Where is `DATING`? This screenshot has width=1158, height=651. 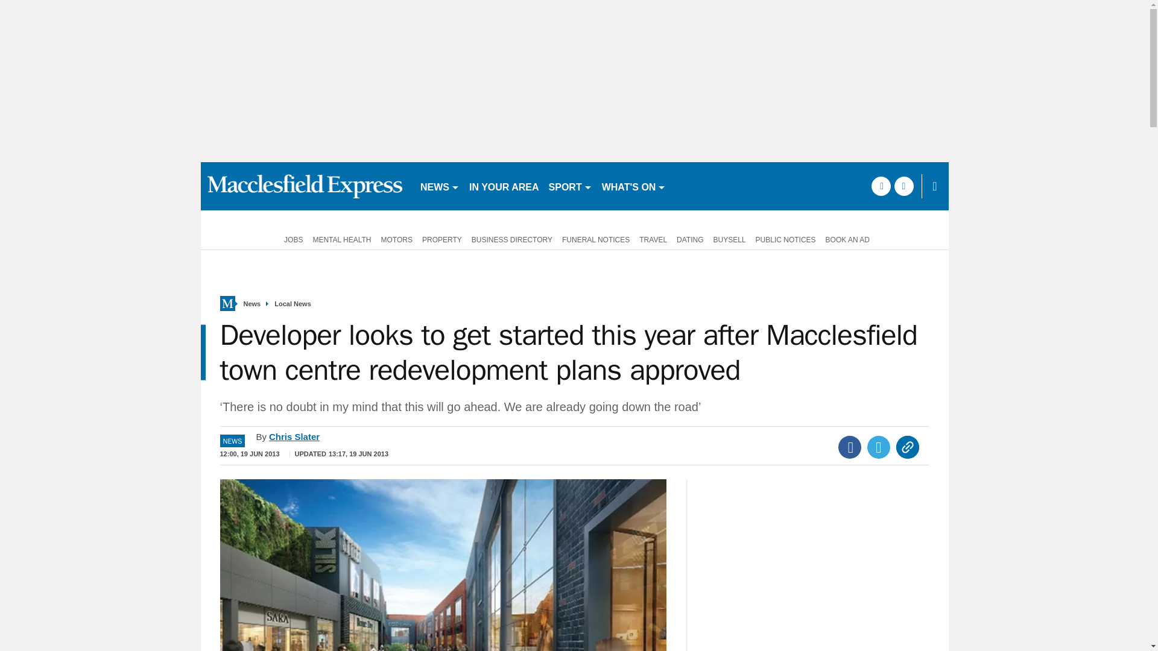 DATING is located at coordinates (689, 239).